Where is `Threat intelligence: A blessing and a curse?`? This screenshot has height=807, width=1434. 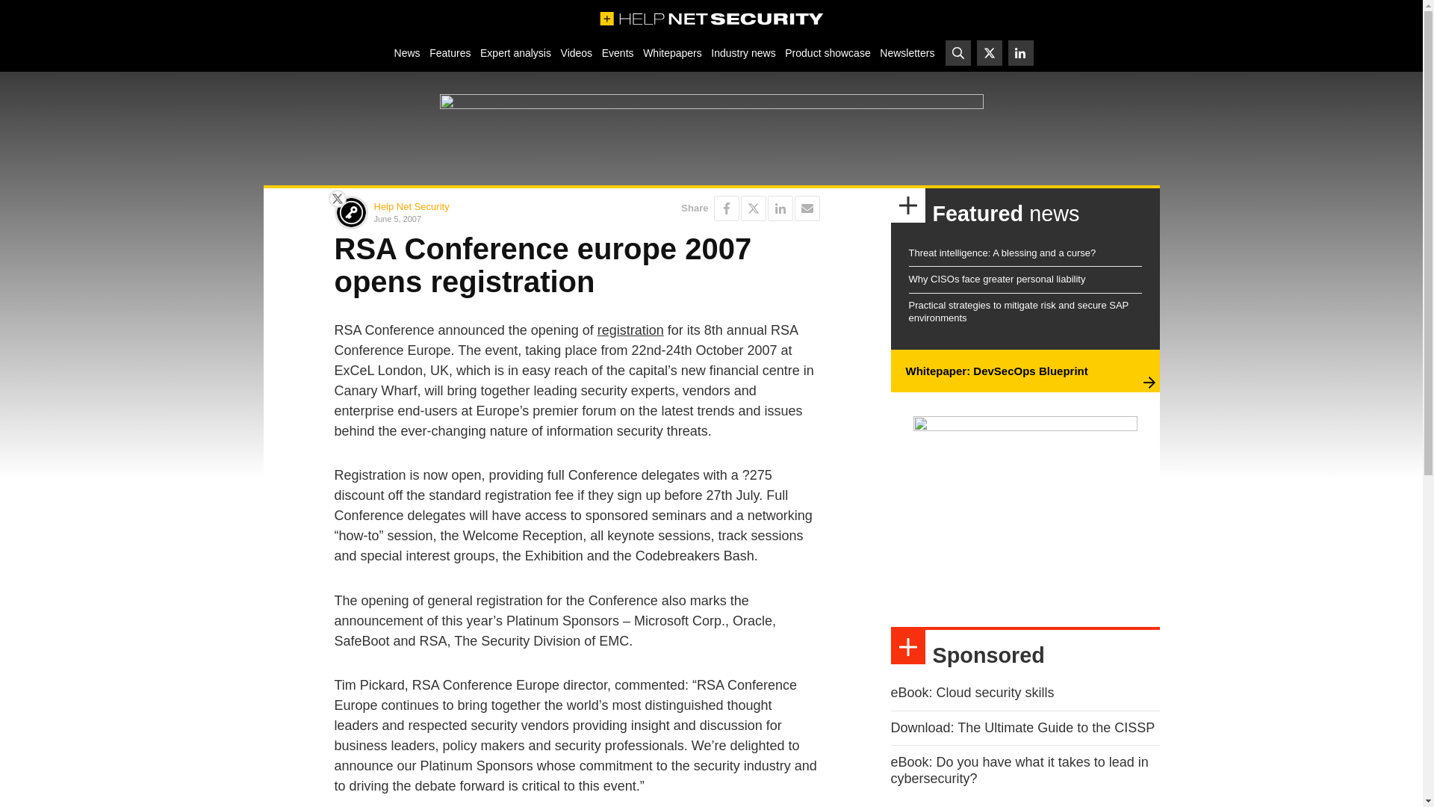 Threat intelligence: A blessing and a curse? is located at coordinates (1001, 253).